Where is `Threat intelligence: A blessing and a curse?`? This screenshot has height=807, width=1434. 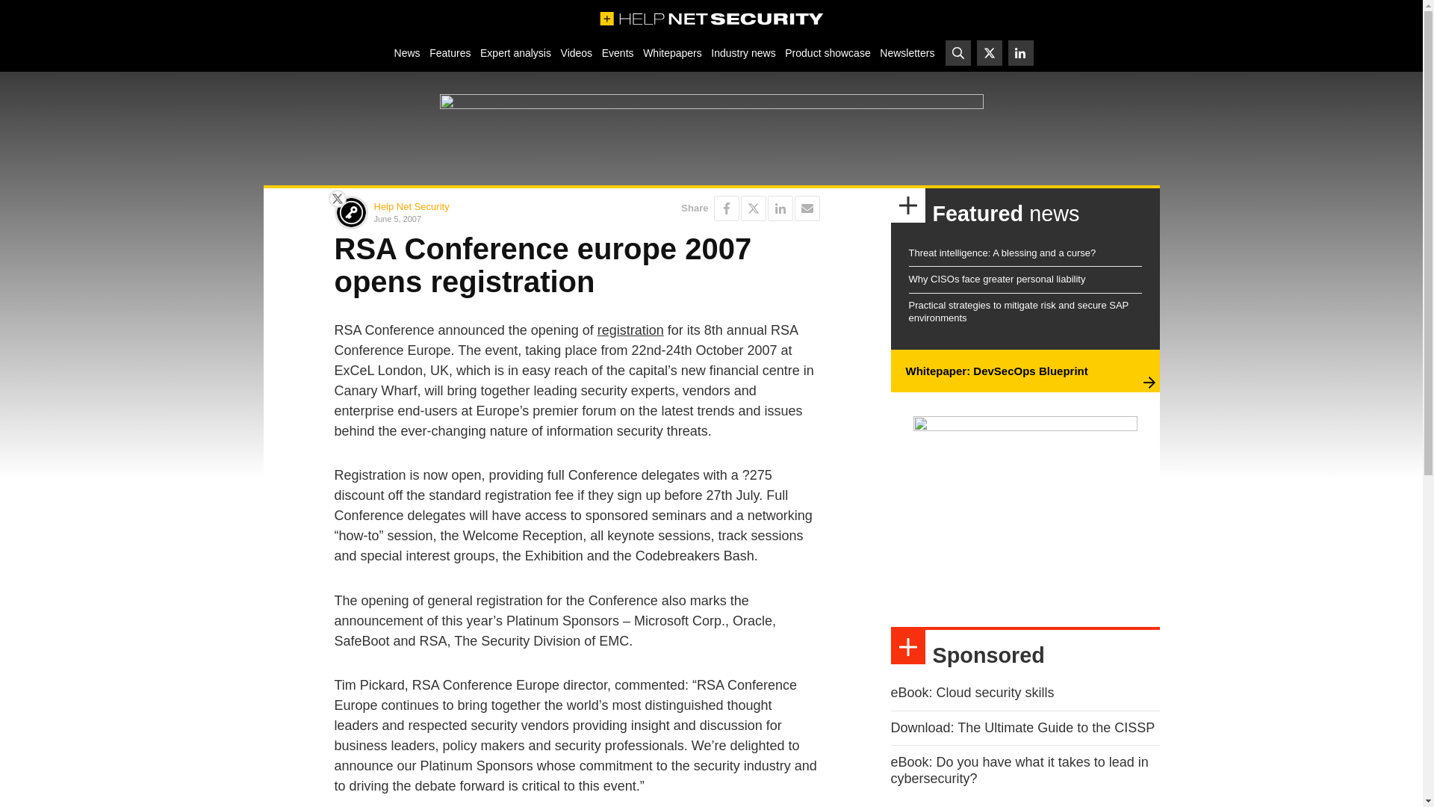 Threat intelligence: A blessing and a curse? is located at coordinates (1001, 253).